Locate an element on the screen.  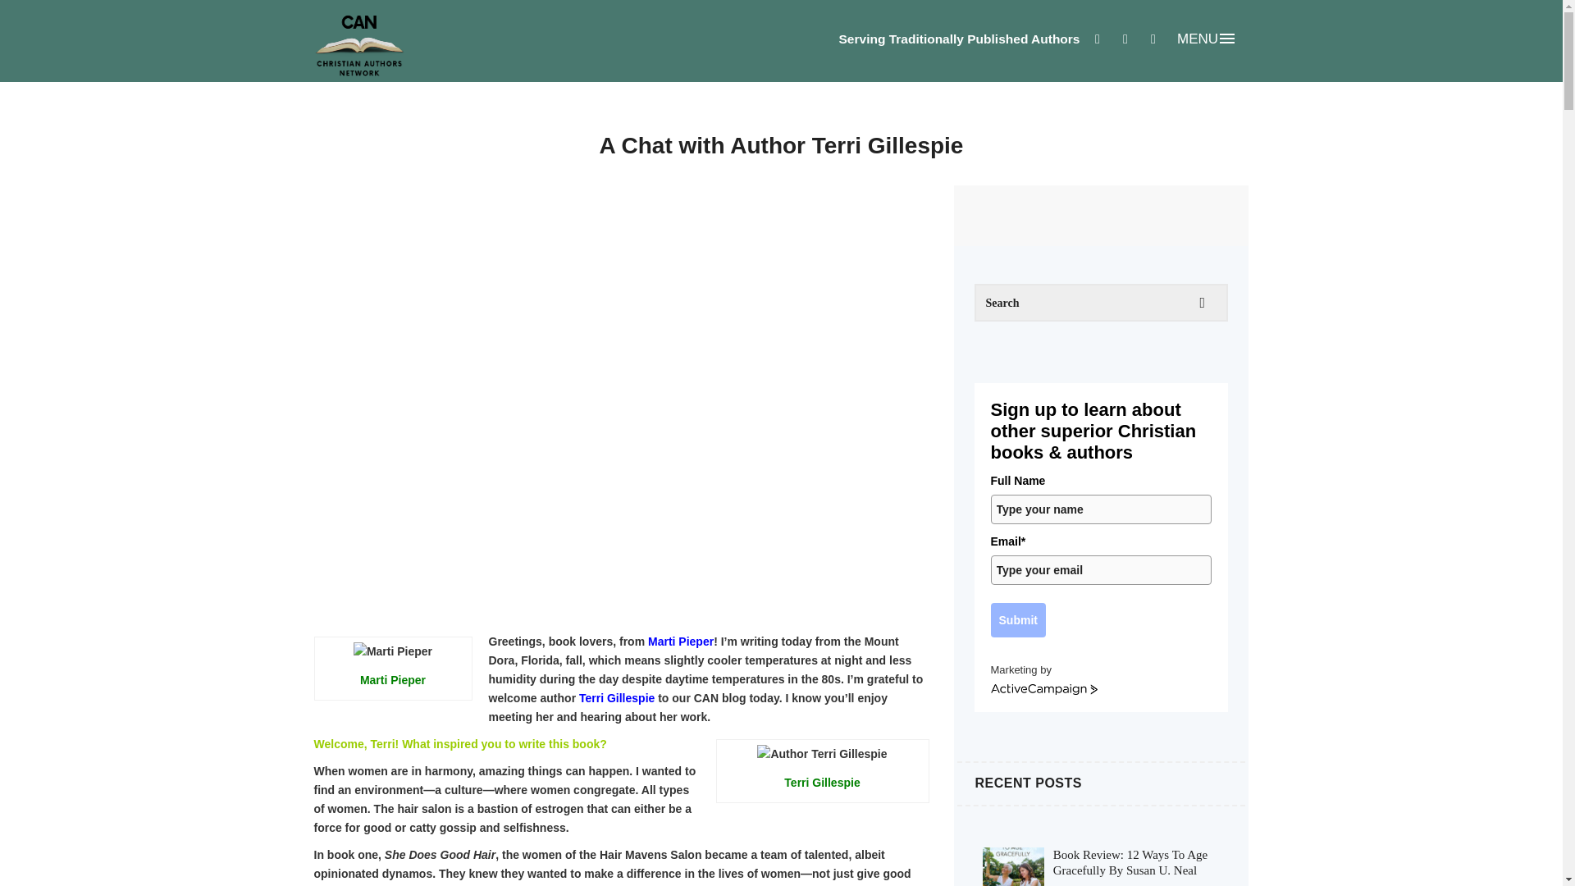
Marti Pieper is located at coordinates (680, 642).